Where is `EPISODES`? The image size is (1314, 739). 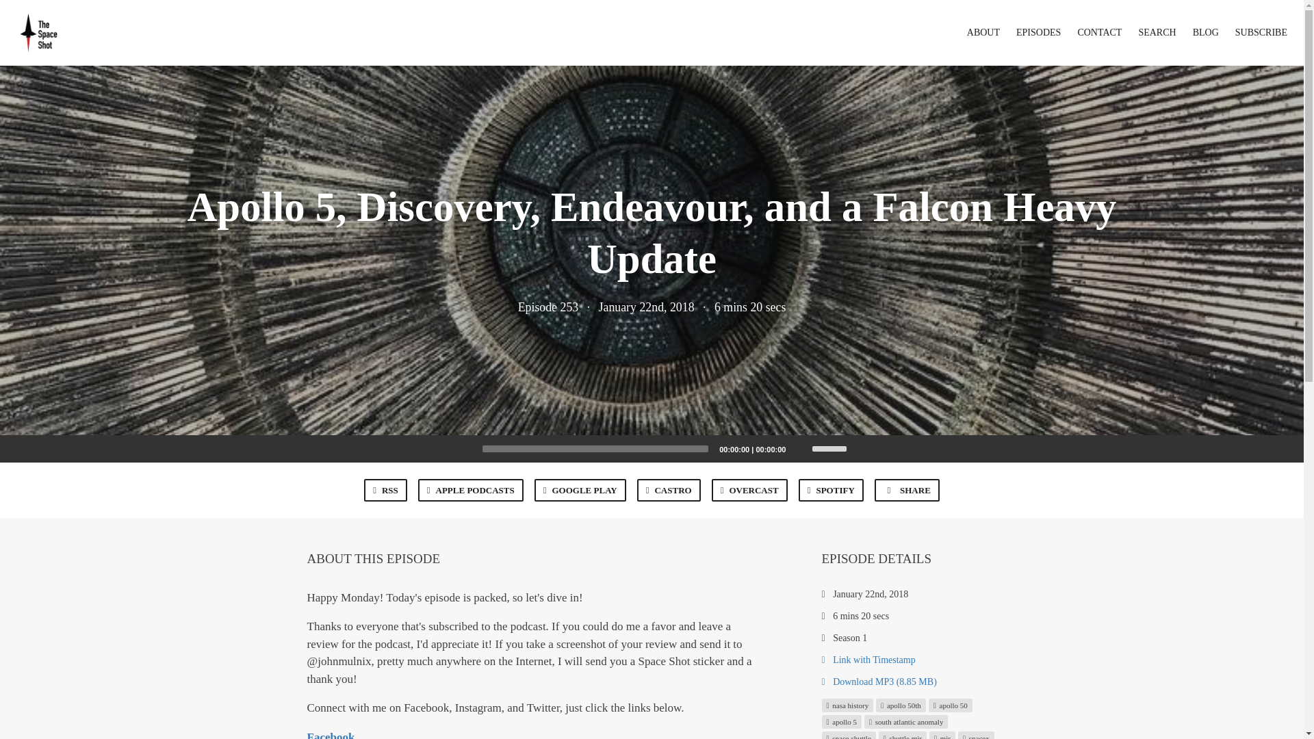
EPISODES is located at coordinates (1038, 32).